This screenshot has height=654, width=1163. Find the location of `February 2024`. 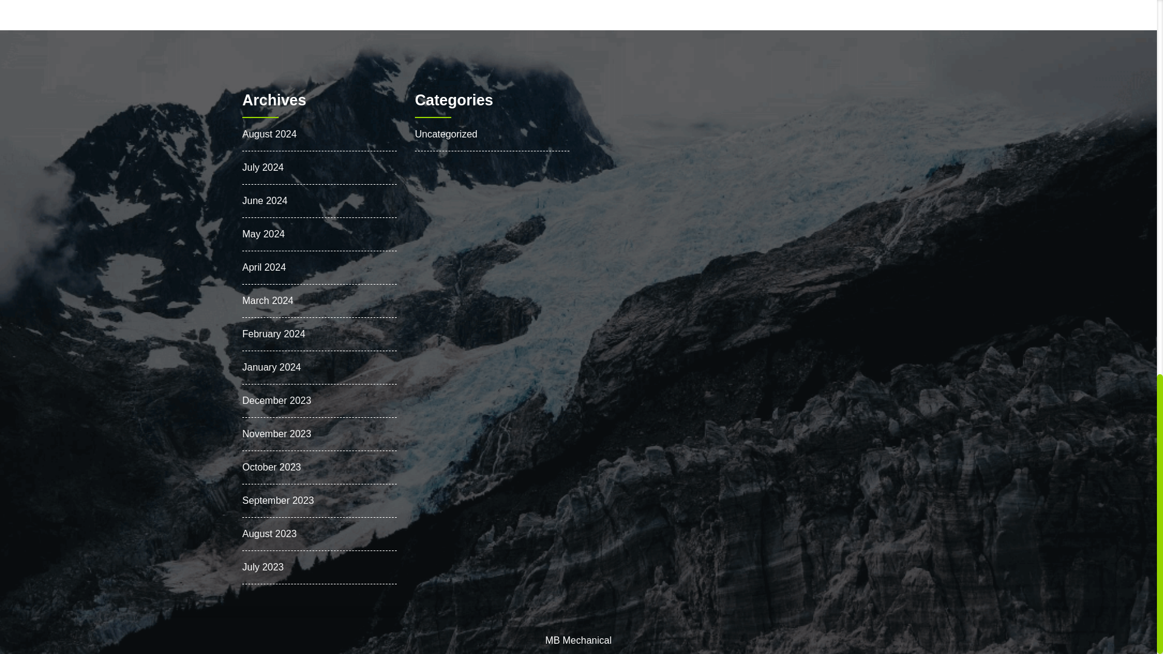

February 2024 is located at coordinates (273, 334).